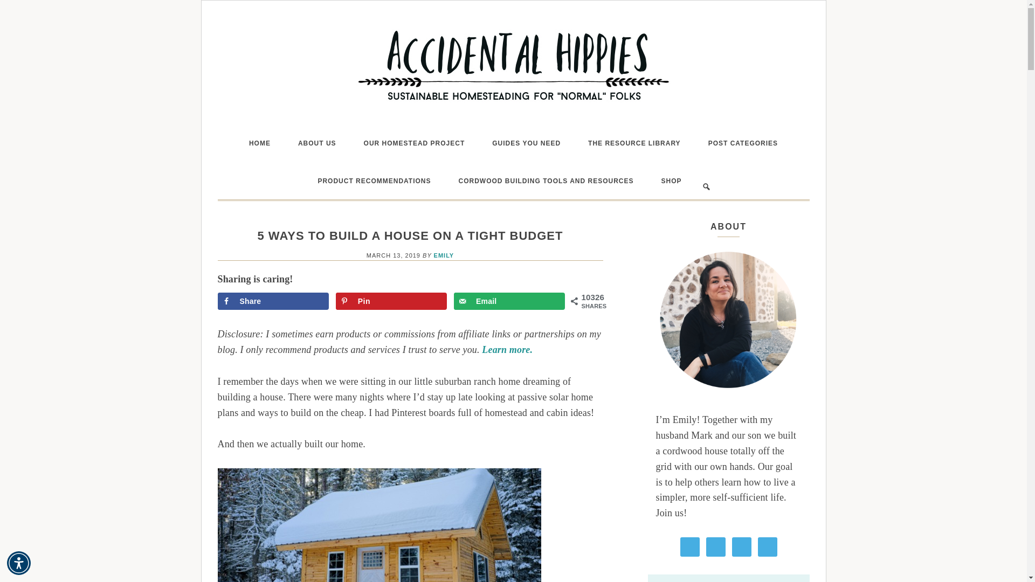  I want to click on Accessibility Menu, so click(19, 563).